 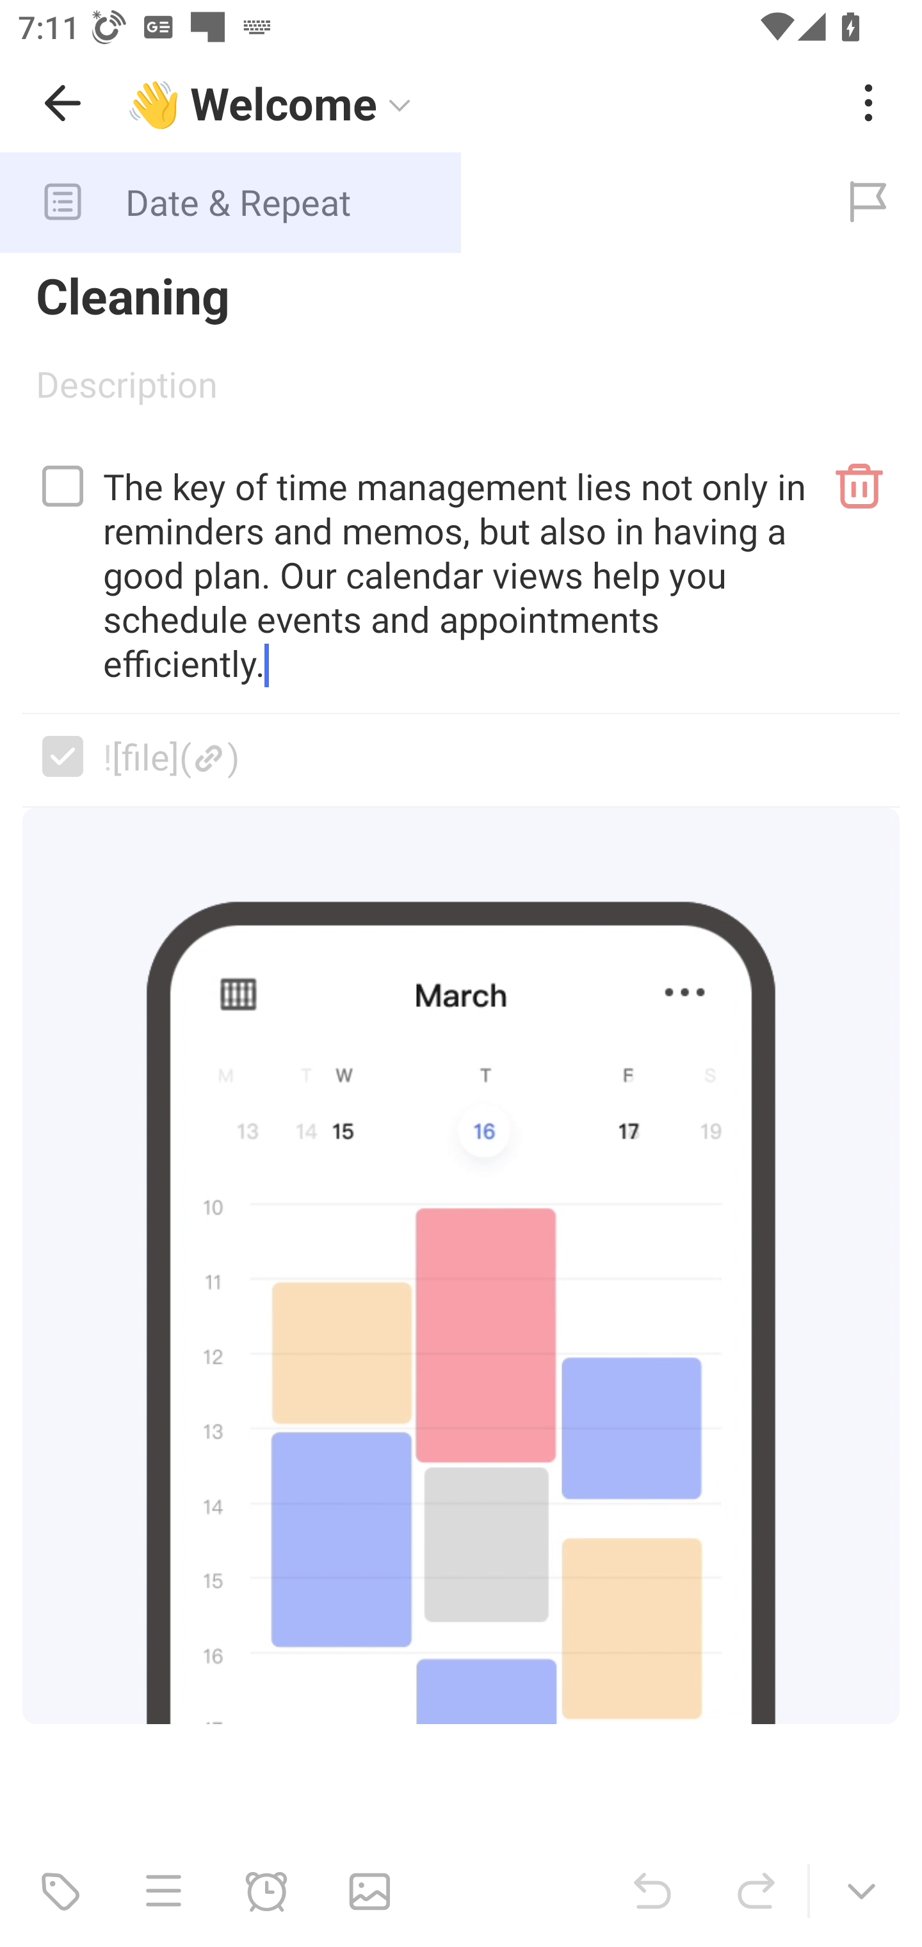 What do you see at coordinates (407, 202) in the screenshot?
I see `Date & Repeat` at bounding box center [407, 202].